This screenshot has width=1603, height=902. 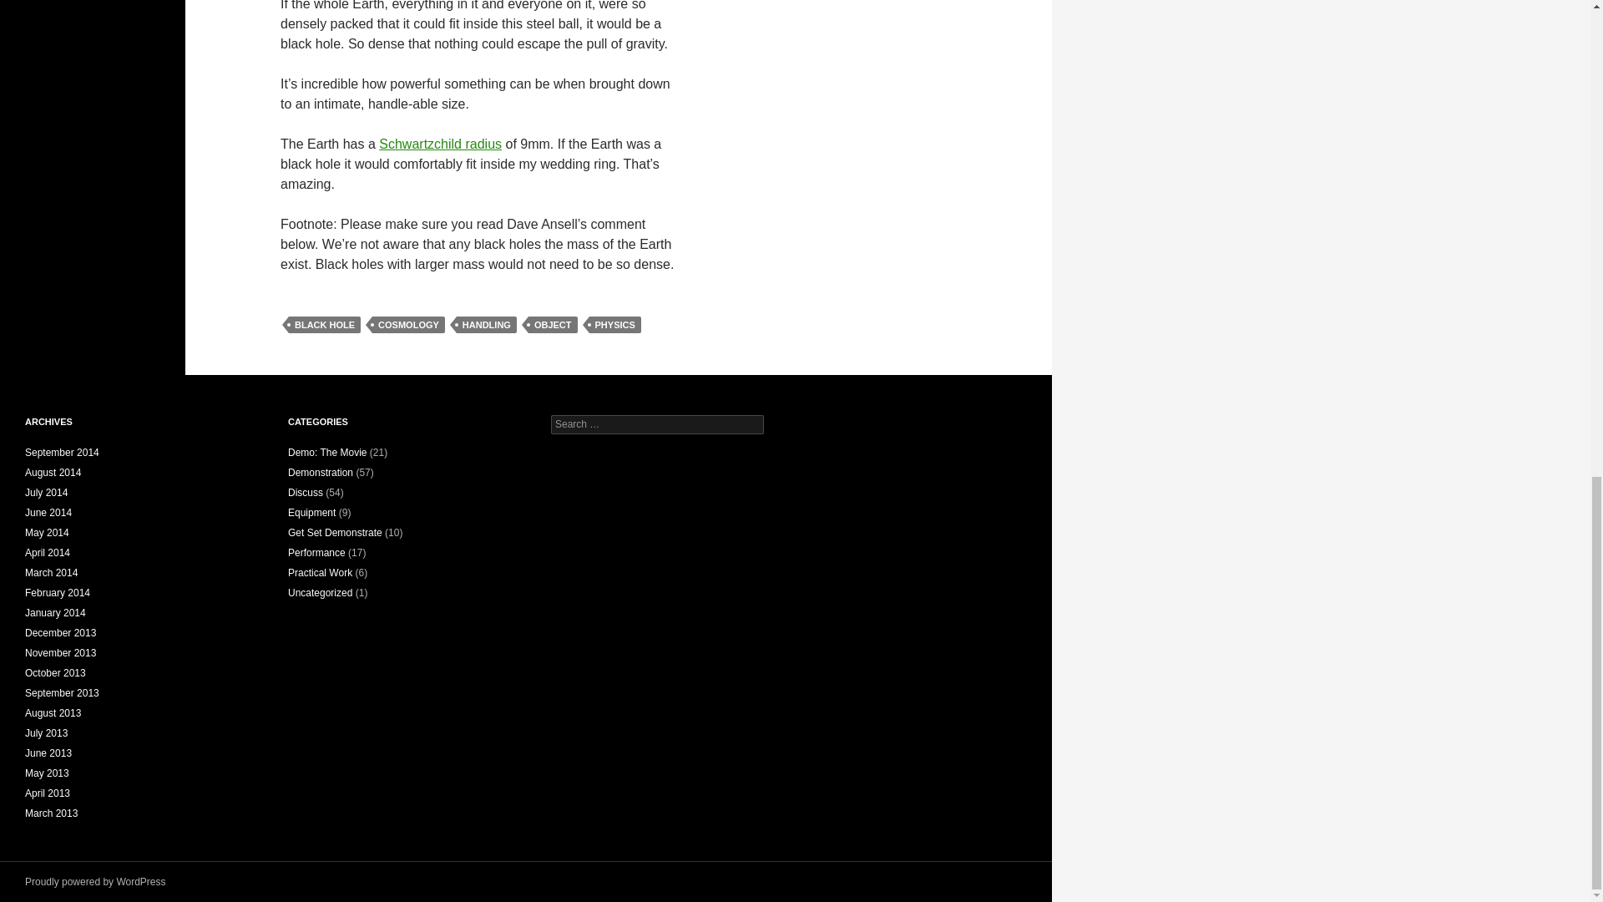 I want to click on HANDLING, so click(x=486, y=324).